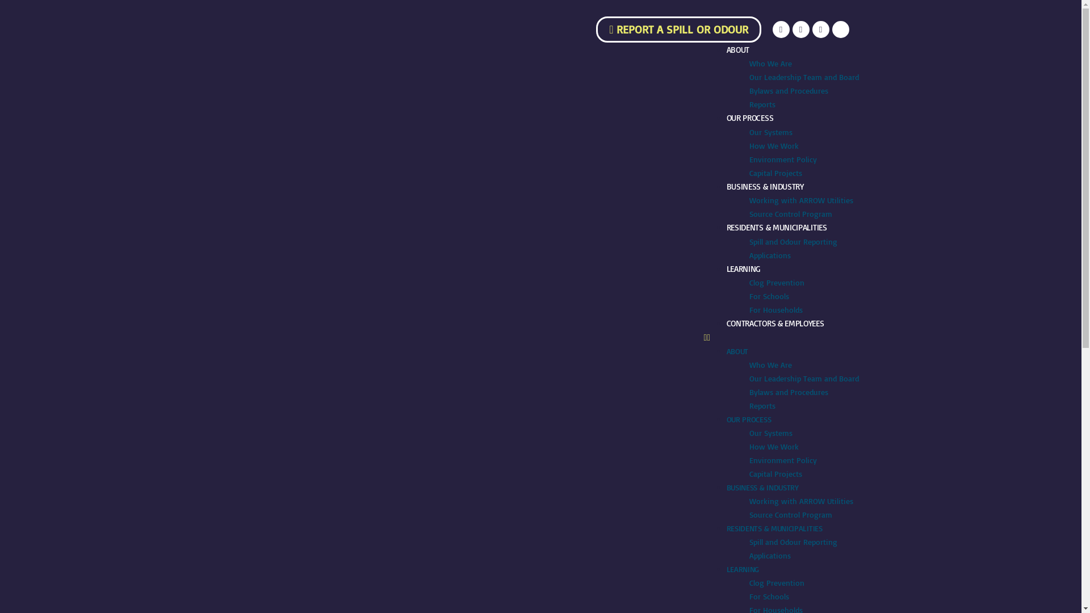  What do you see at coordinates (789, 392) in the screenshot?
I see `Bylaws and Procedures` at bounding box center [789, 392].